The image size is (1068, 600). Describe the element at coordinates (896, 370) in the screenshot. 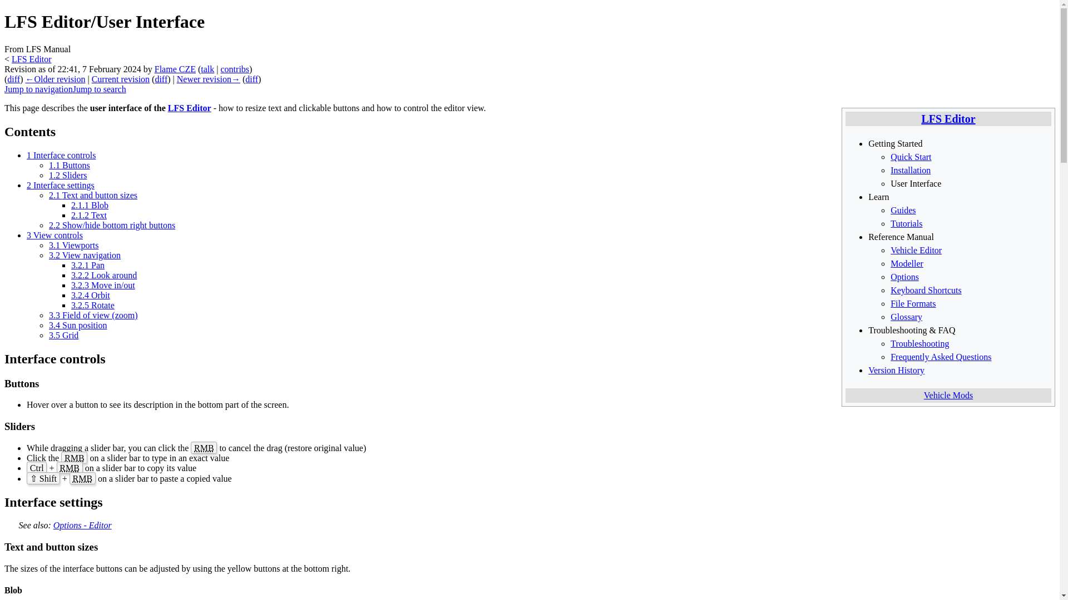

I see `Version History` at that location.